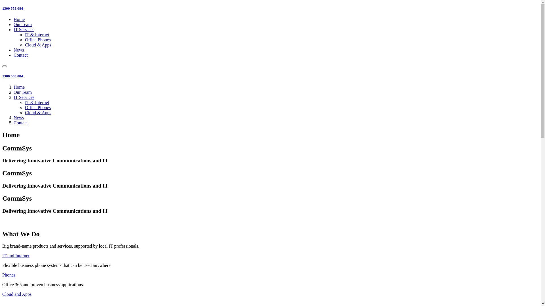 Image resolution: width=545 pixels, height=306 pixels. What do you see at coordinates (23, 92) in the screenshot?
I see `Our Team` at bounding box center [23, 92].